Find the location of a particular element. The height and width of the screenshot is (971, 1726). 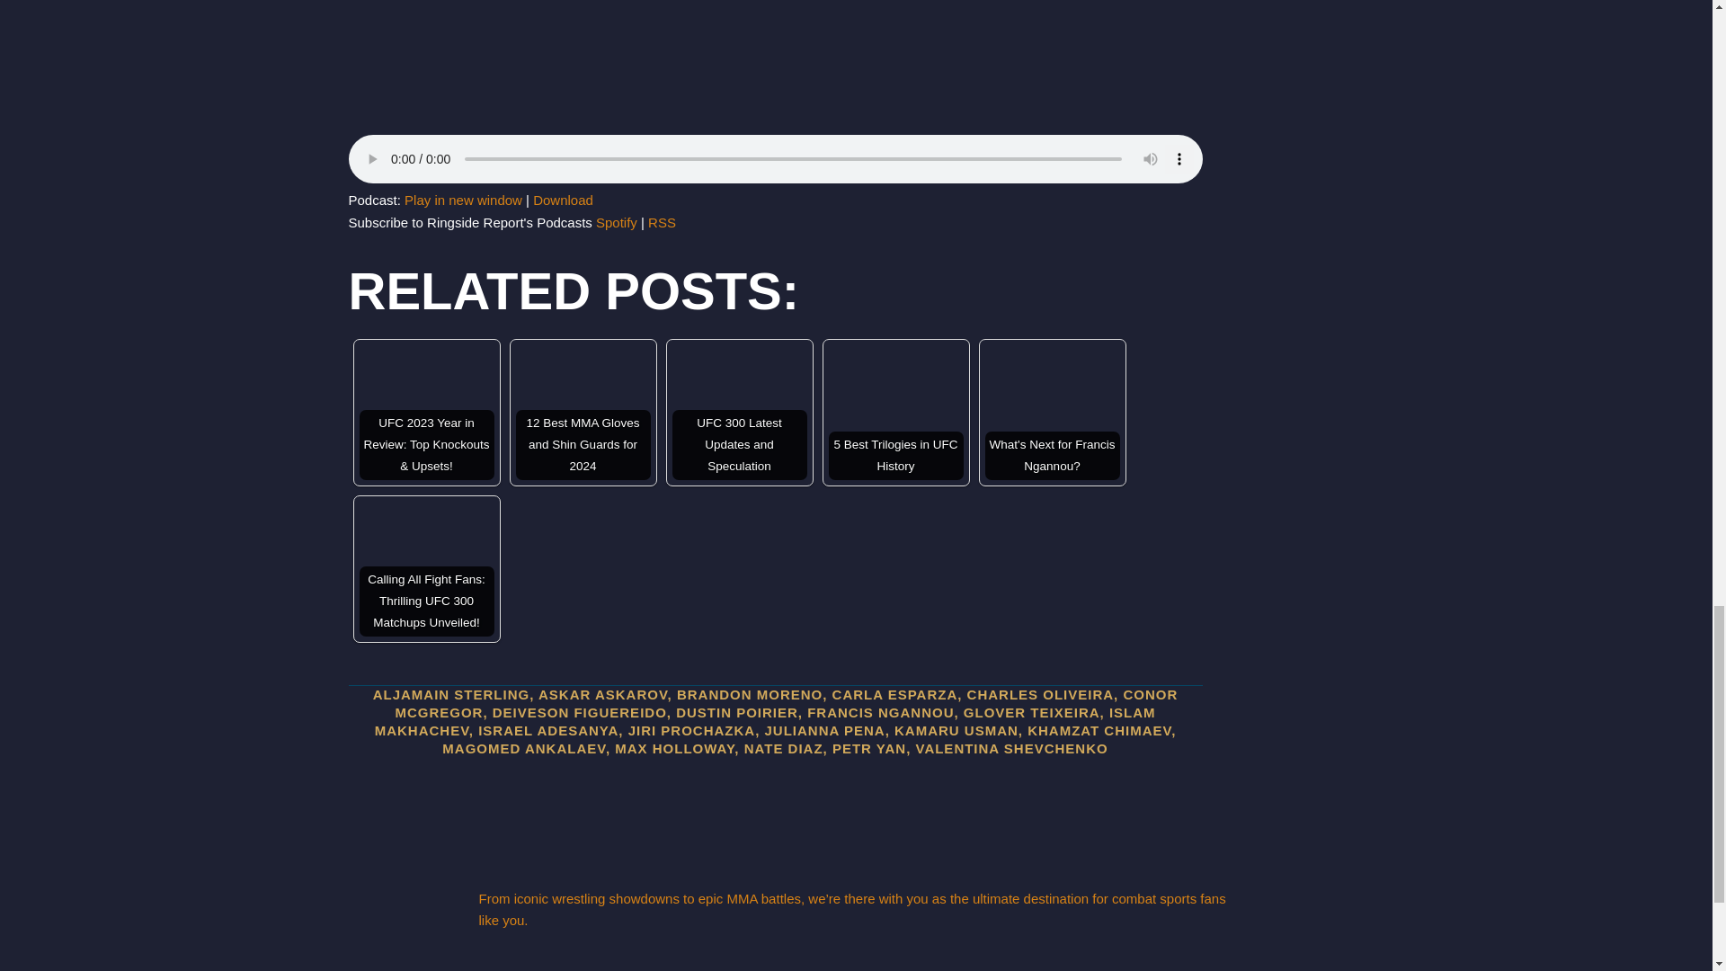

UFC 300 Latest Updates and Speculation is located at coordinates (740, 412).